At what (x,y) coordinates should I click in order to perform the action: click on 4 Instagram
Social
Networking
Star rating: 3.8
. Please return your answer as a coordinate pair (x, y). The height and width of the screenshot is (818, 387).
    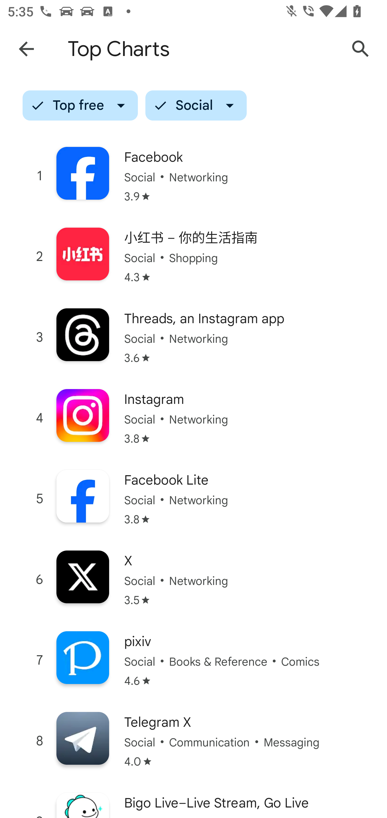
    Looking at the image, I should click on (193, 418).